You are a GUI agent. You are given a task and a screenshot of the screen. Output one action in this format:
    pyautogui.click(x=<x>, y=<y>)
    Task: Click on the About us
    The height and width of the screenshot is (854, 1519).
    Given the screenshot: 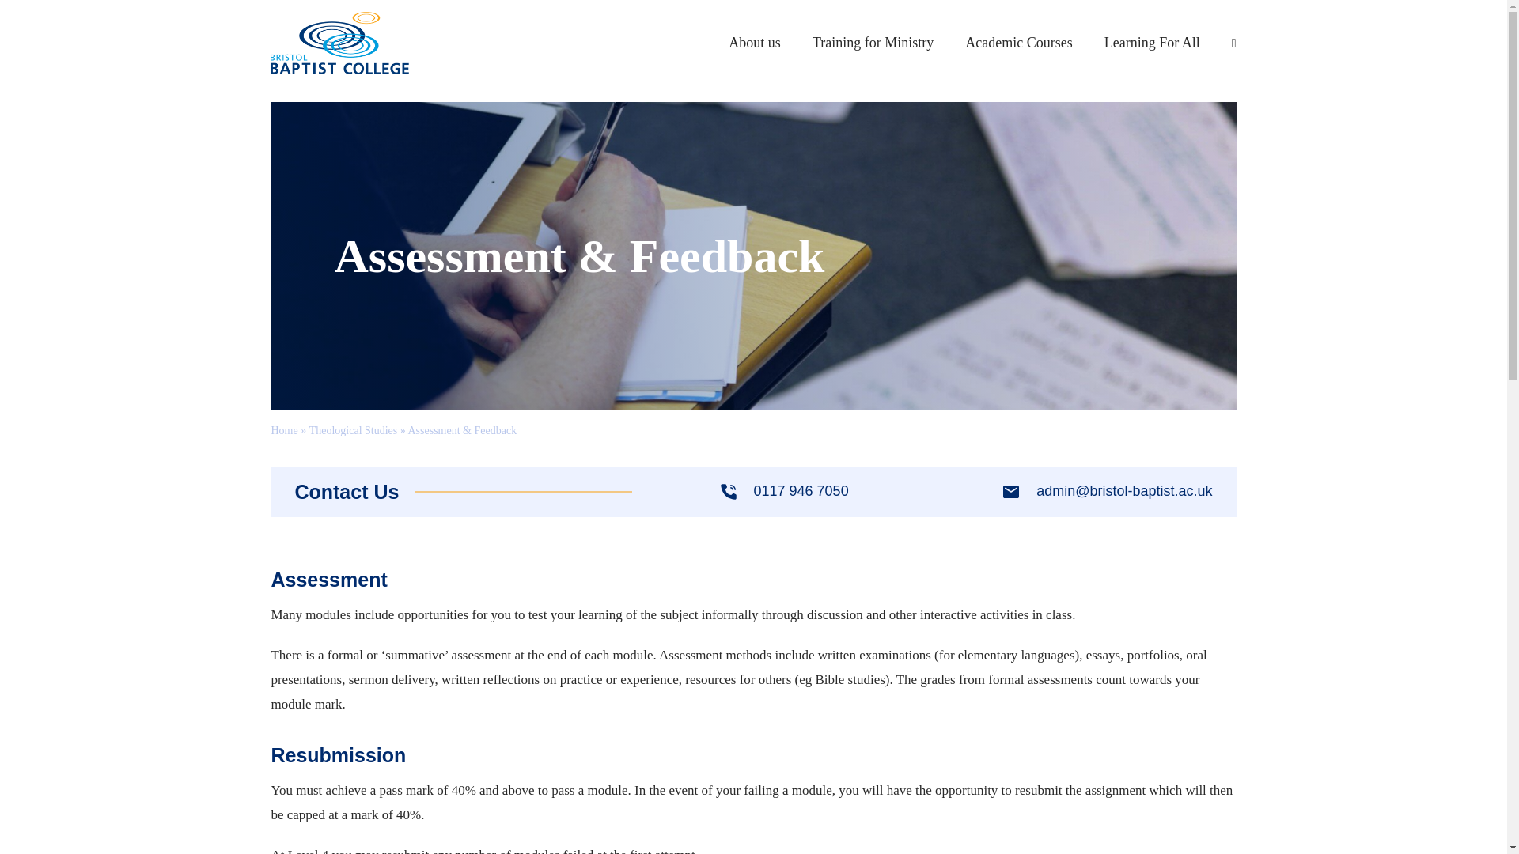 What is the action you would take?
    pyautogui.click(x=755, y=43)
    